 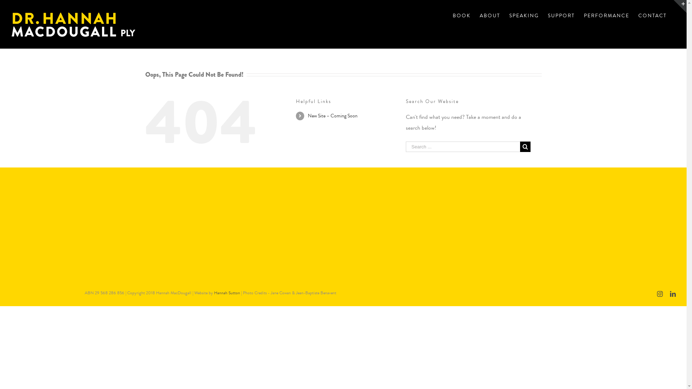 What do you see at coordinates (490, 15) in the screenshot?
I see `ABOUT` at bounding box center [490, 15].